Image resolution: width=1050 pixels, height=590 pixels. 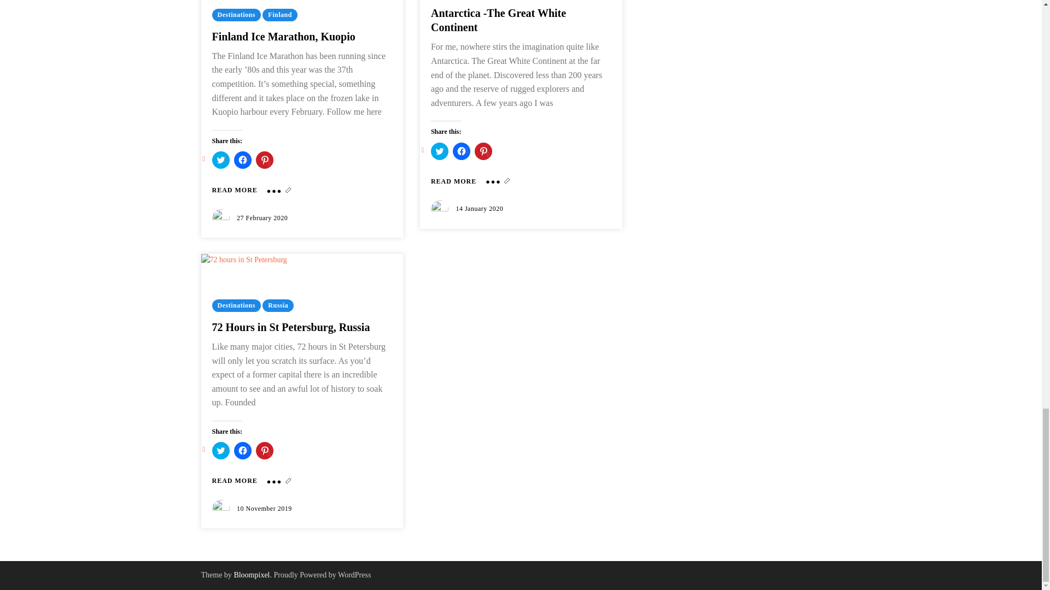 I want to click on Click to share on Facebook, so click(x=243, y=160).